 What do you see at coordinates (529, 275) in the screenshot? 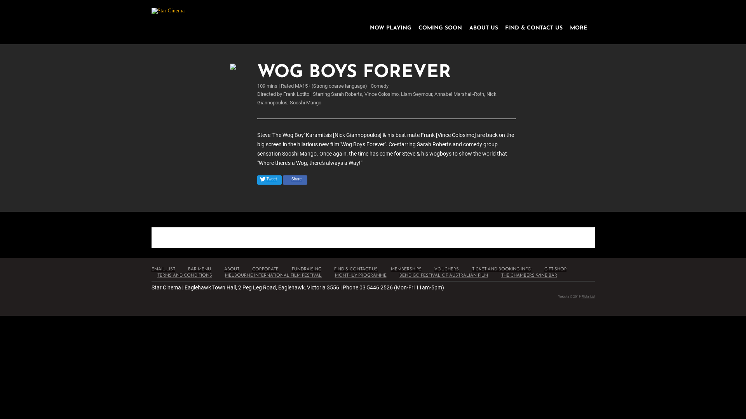
I see `THE CHAMBERS WINE BAR` at bounding box center [529, 275].